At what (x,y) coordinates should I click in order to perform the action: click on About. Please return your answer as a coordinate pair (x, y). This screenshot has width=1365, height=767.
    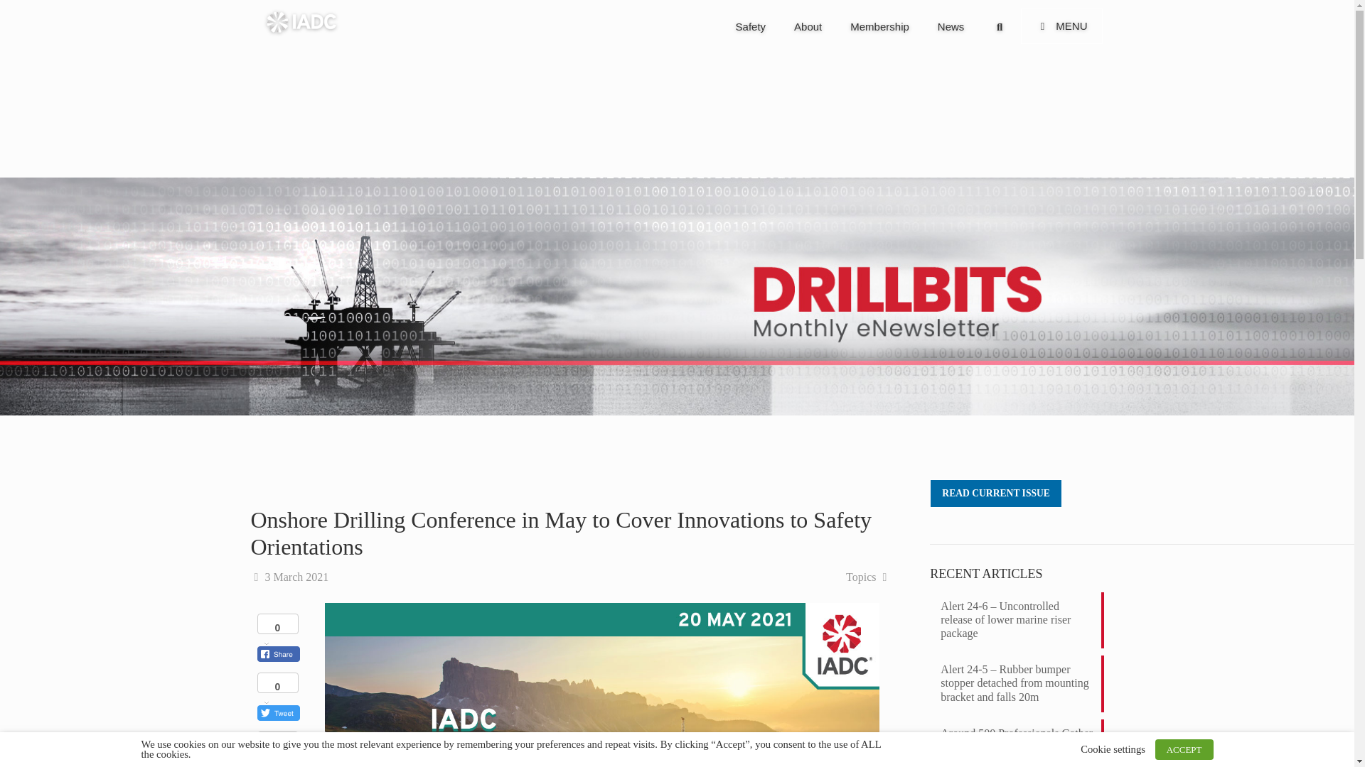
    Looking at the image, I should click on (808, 27).